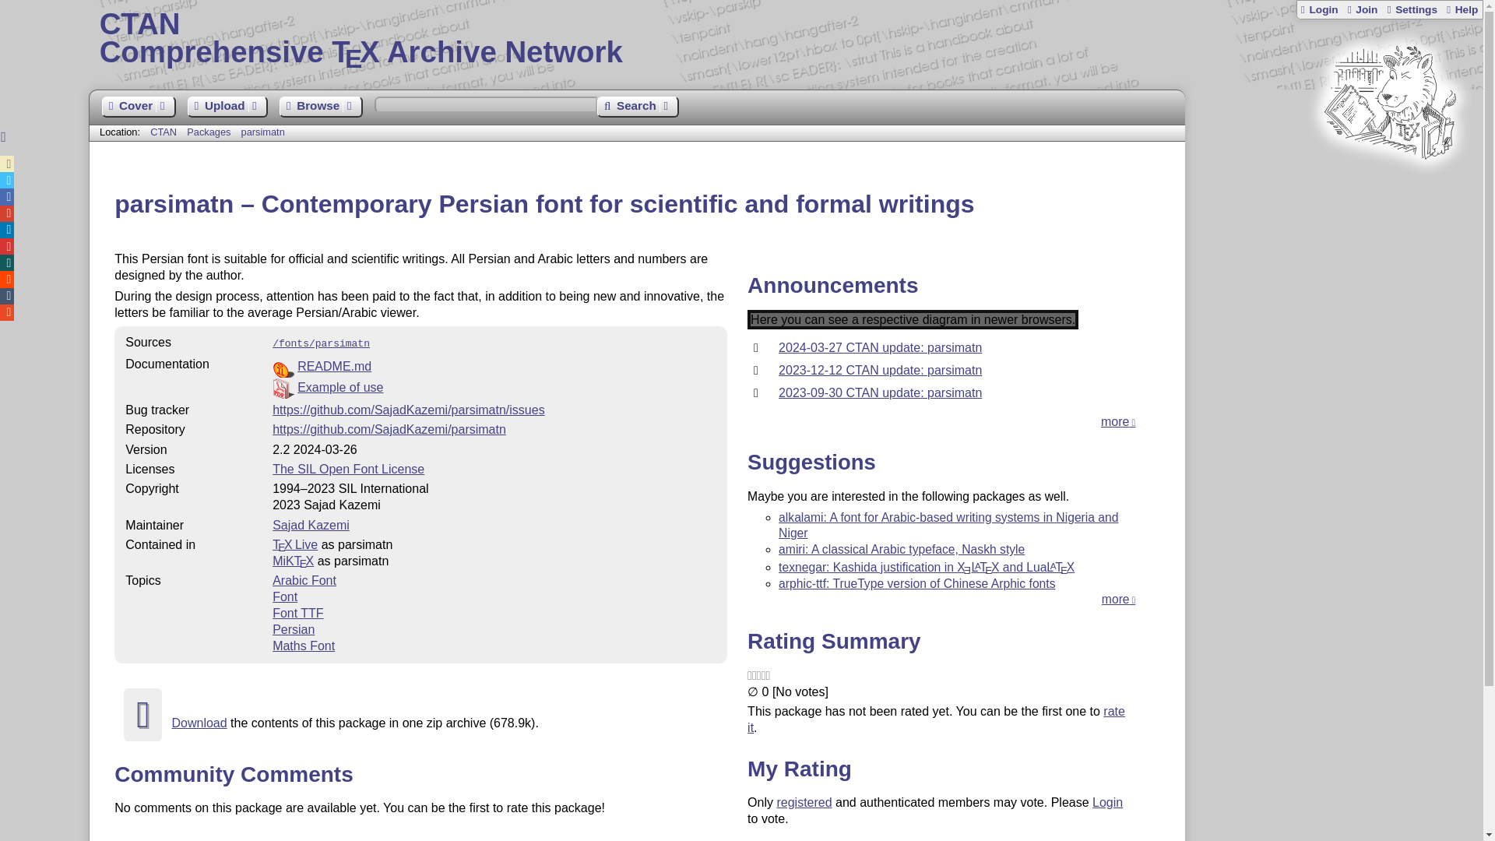 This screenshot has height=841, width=1495. Describe the element at coordinates (263, 132) in the screenshot. I see `parsimatn` at that location.